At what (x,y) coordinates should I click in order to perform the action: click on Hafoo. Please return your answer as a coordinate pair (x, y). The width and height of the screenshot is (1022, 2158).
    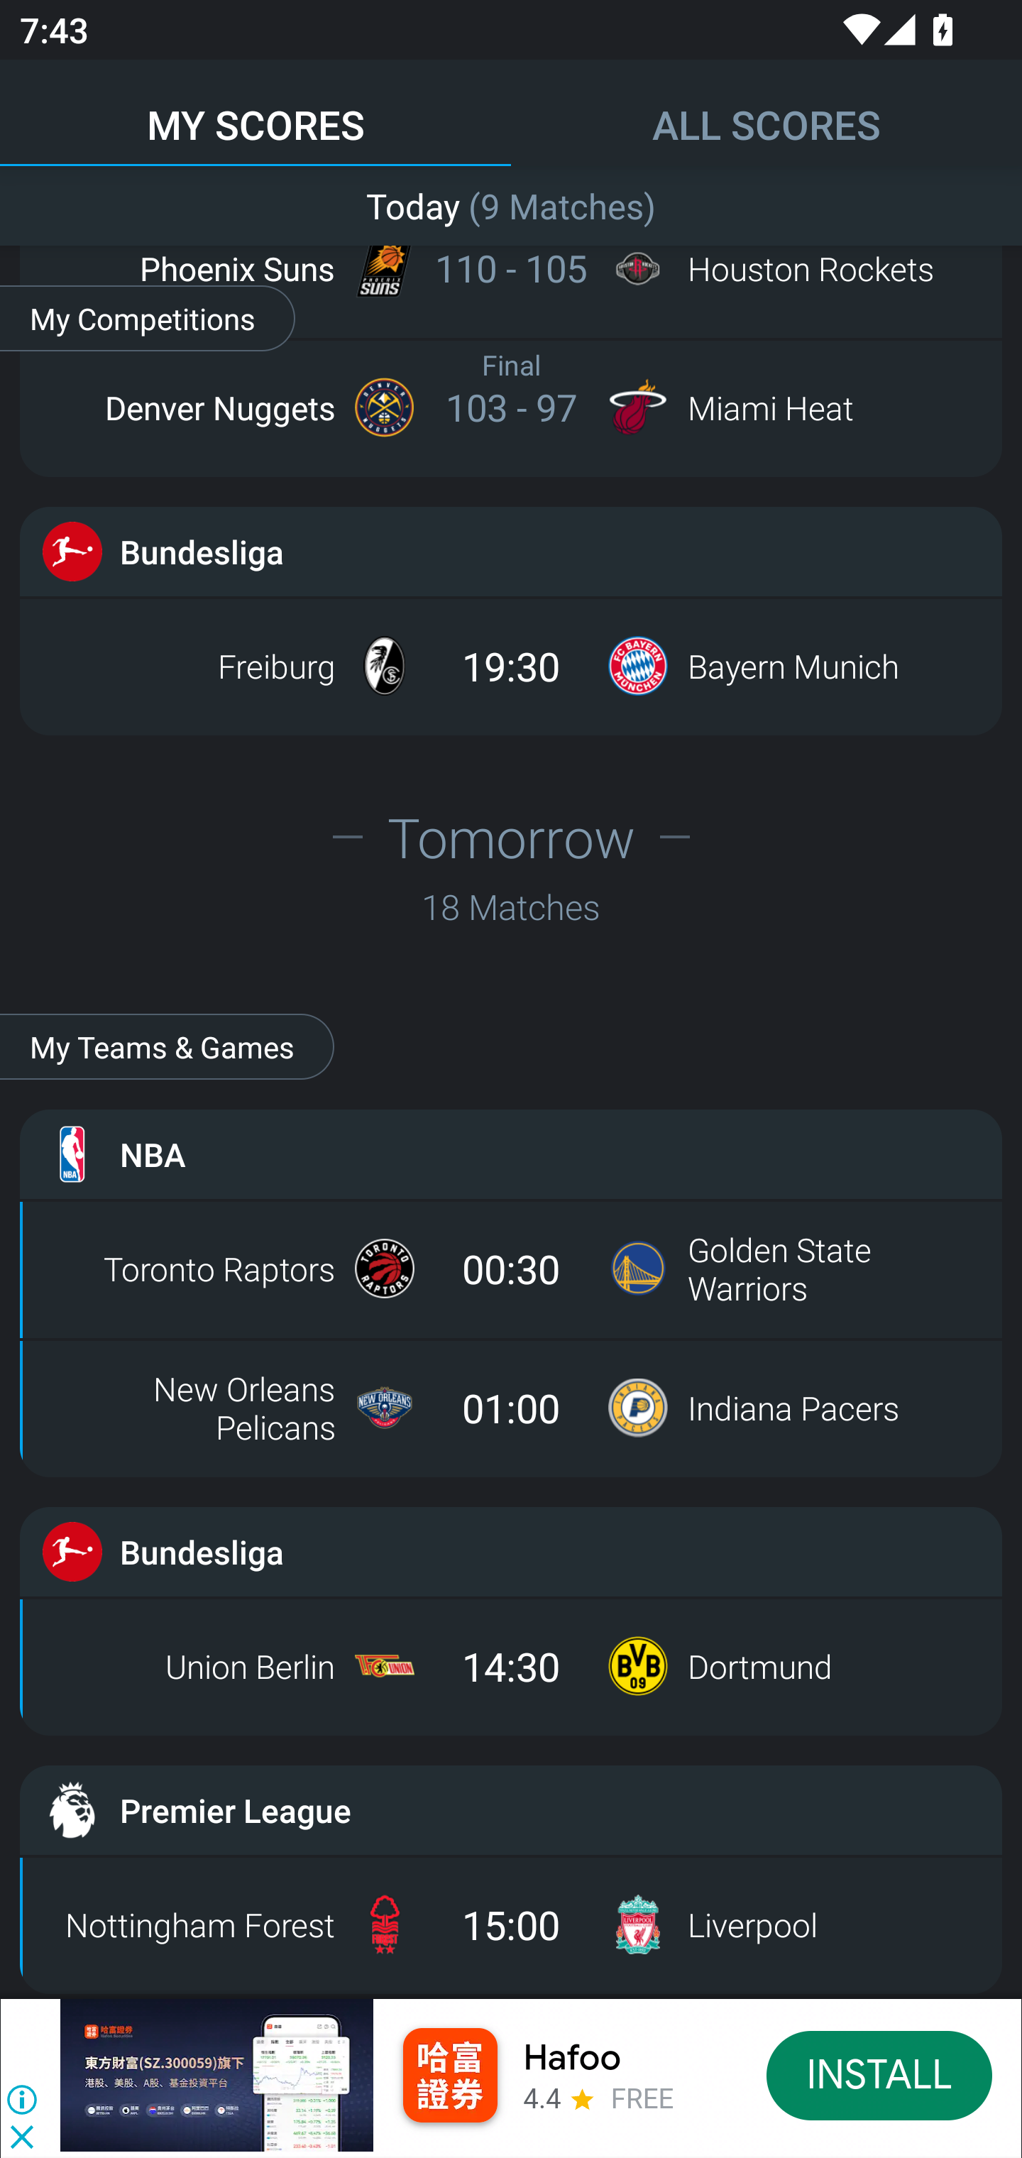
    Looking at the image, I should click on (572, 2057).